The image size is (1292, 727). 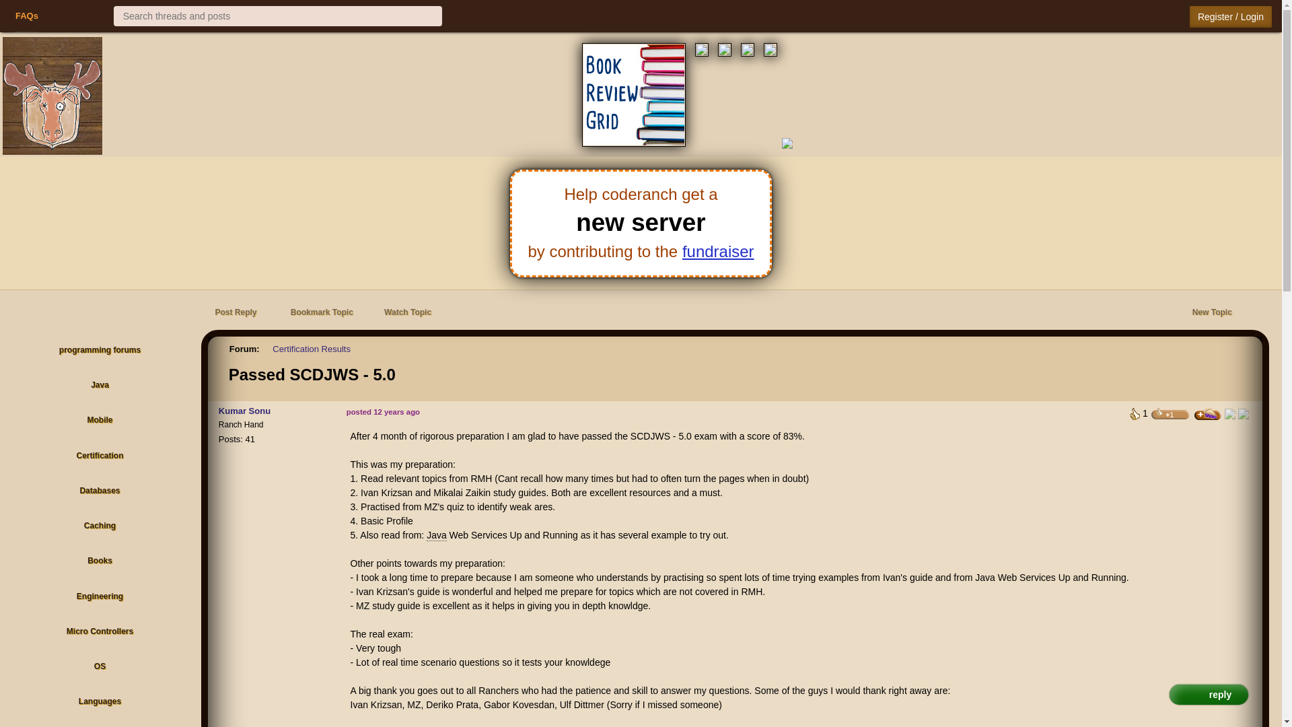 I want to click on fundraiser, so click(x=718, y=250).